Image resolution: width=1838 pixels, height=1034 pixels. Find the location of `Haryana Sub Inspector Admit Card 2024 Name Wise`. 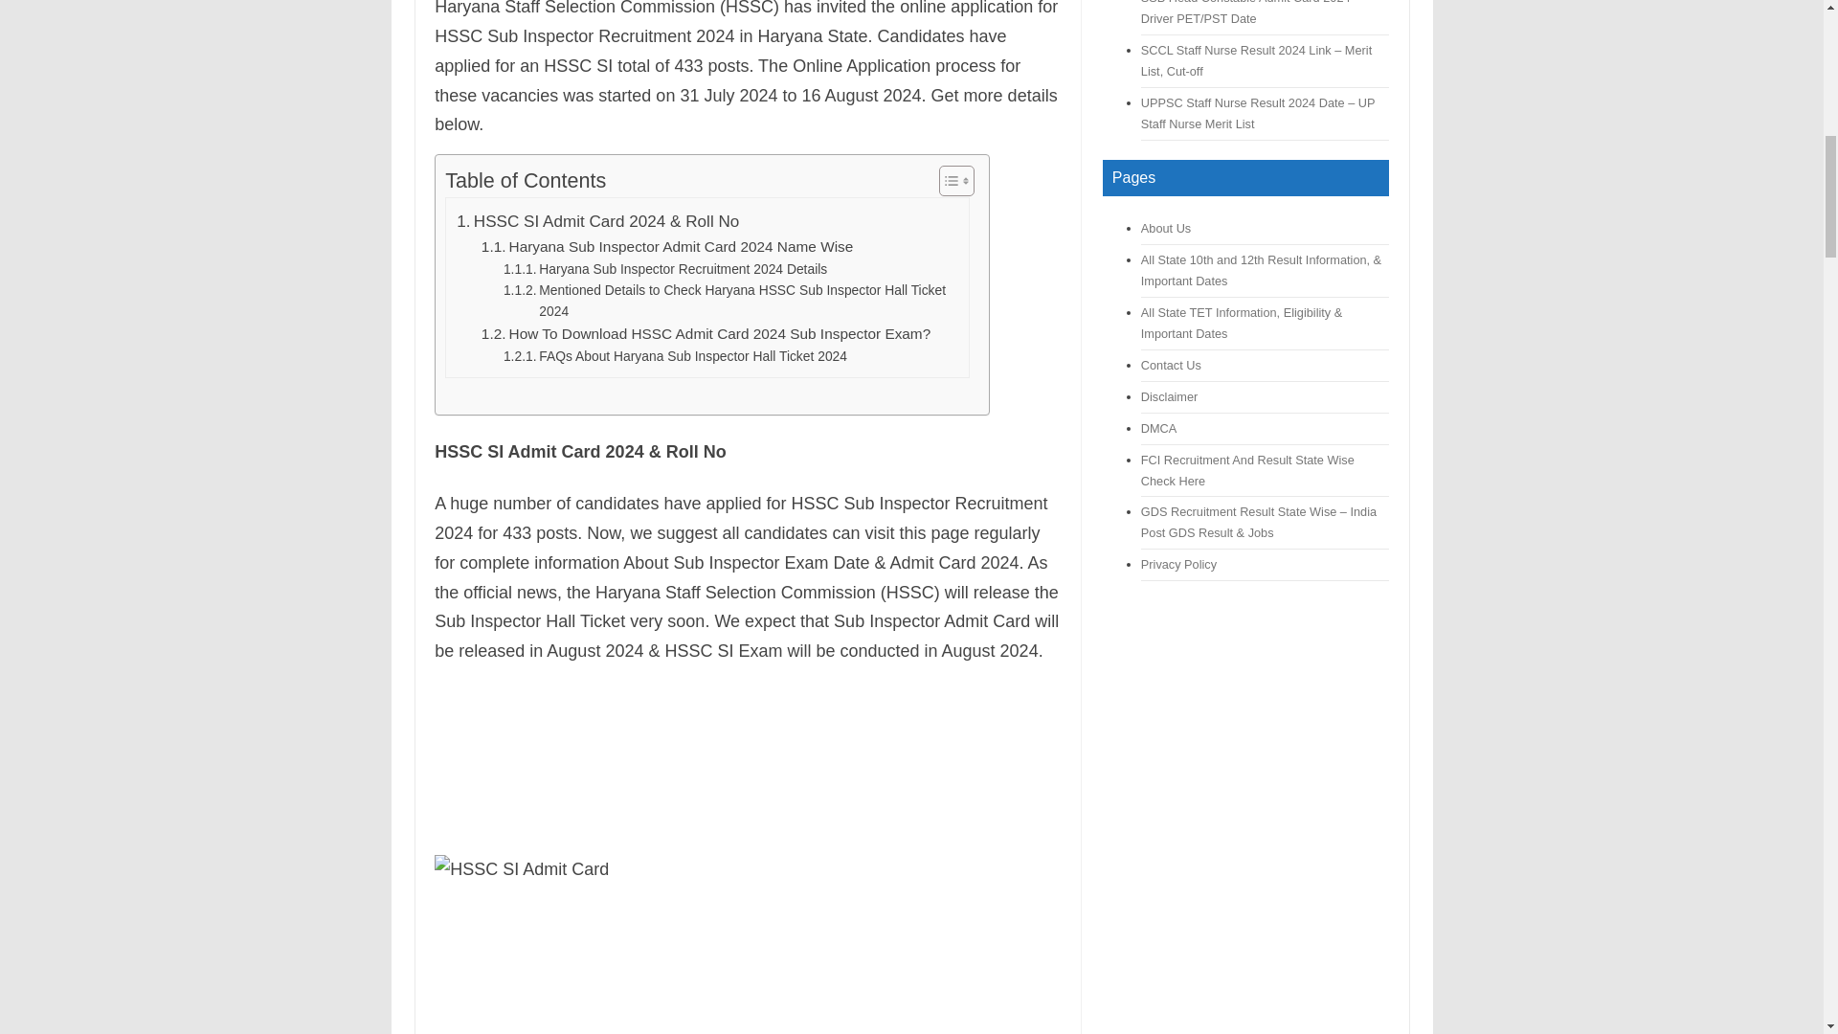

Haryana Sub Inspector Admit Card 2024 Name Wise is located at coordinates (668, 247).